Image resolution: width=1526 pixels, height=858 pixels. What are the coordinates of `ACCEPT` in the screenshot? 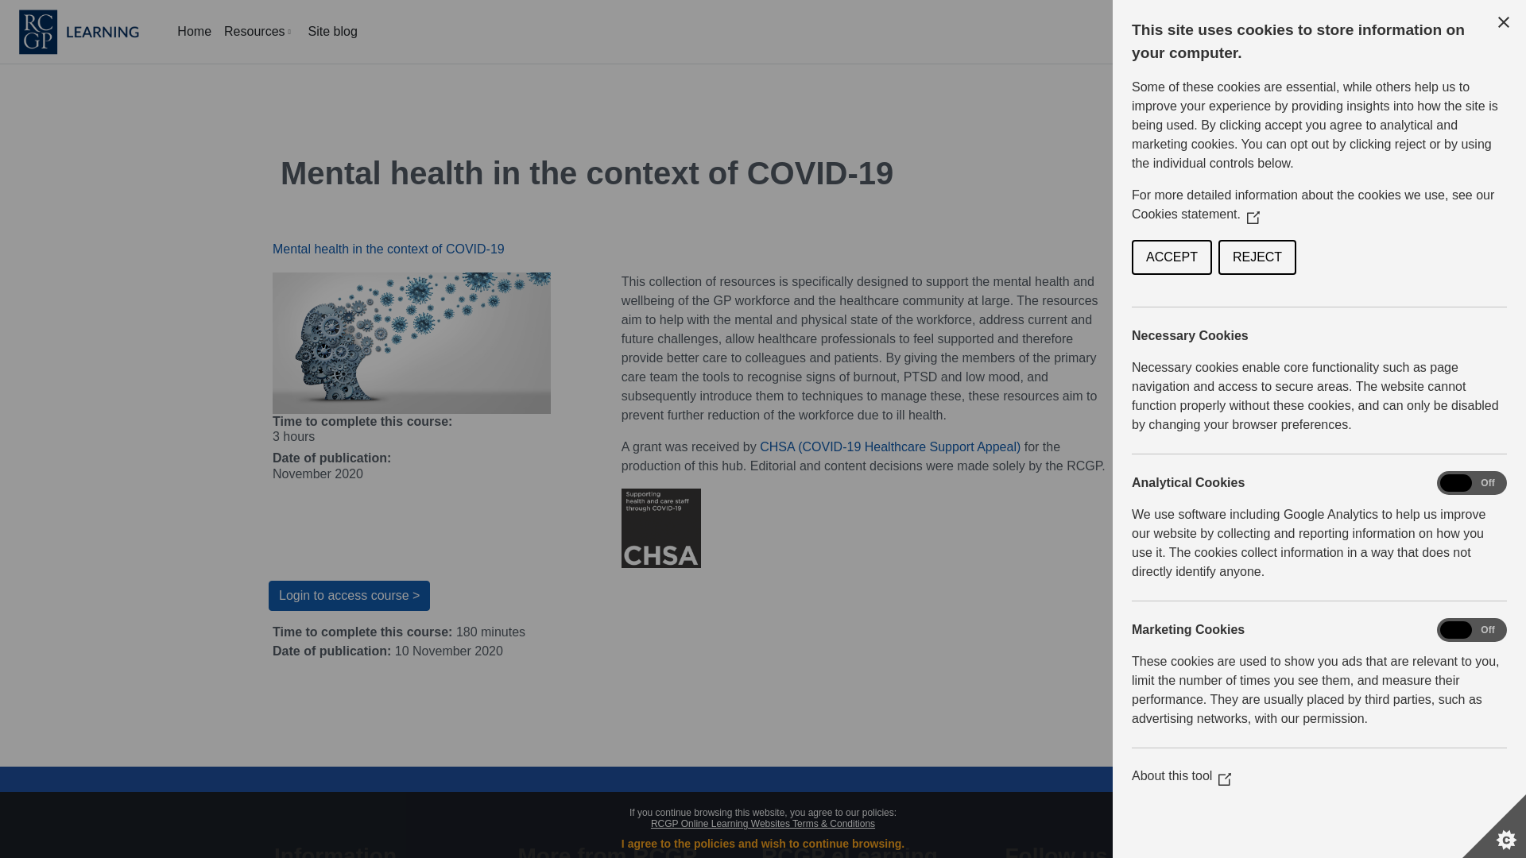 It's located at (1455, 257).